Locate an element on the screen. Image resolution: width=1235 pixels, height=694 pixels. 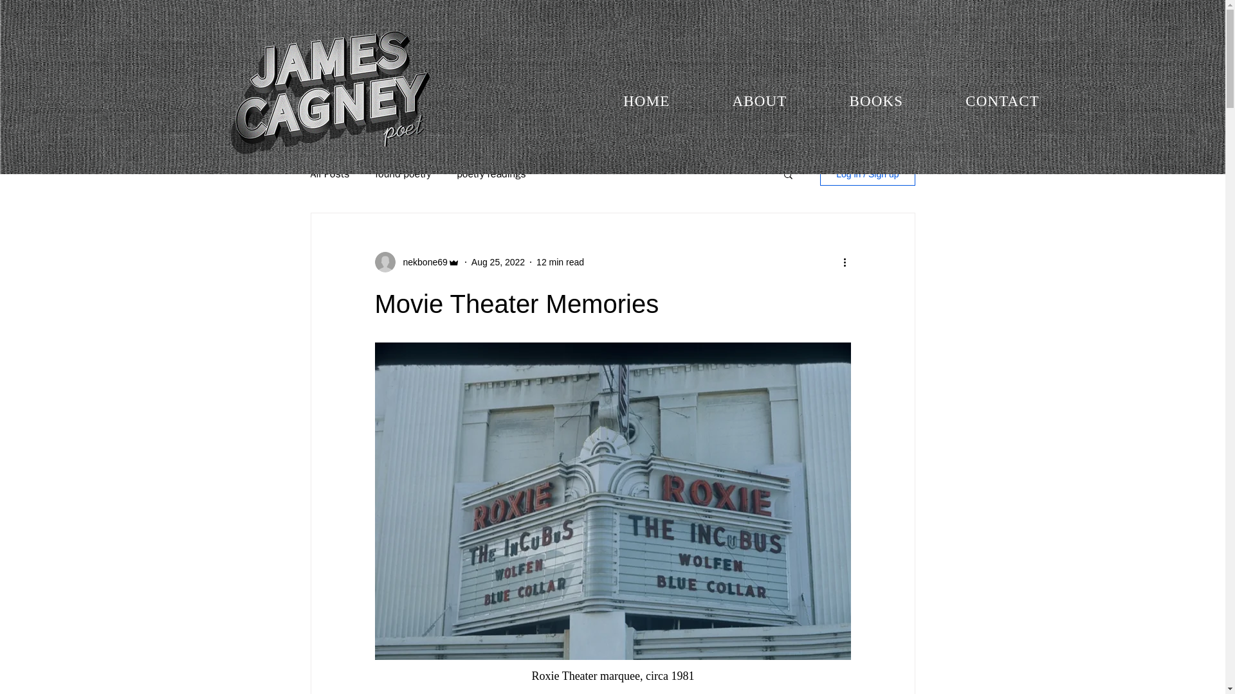
Aug 25, 2022 is located at coordinates (498, 262).